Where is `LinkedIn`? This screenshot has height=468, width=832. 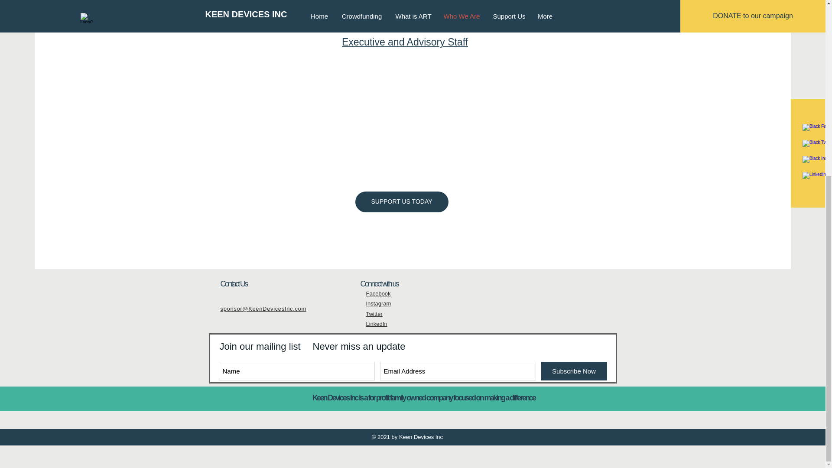 LinkedIn is located at coordinates (376, 323).